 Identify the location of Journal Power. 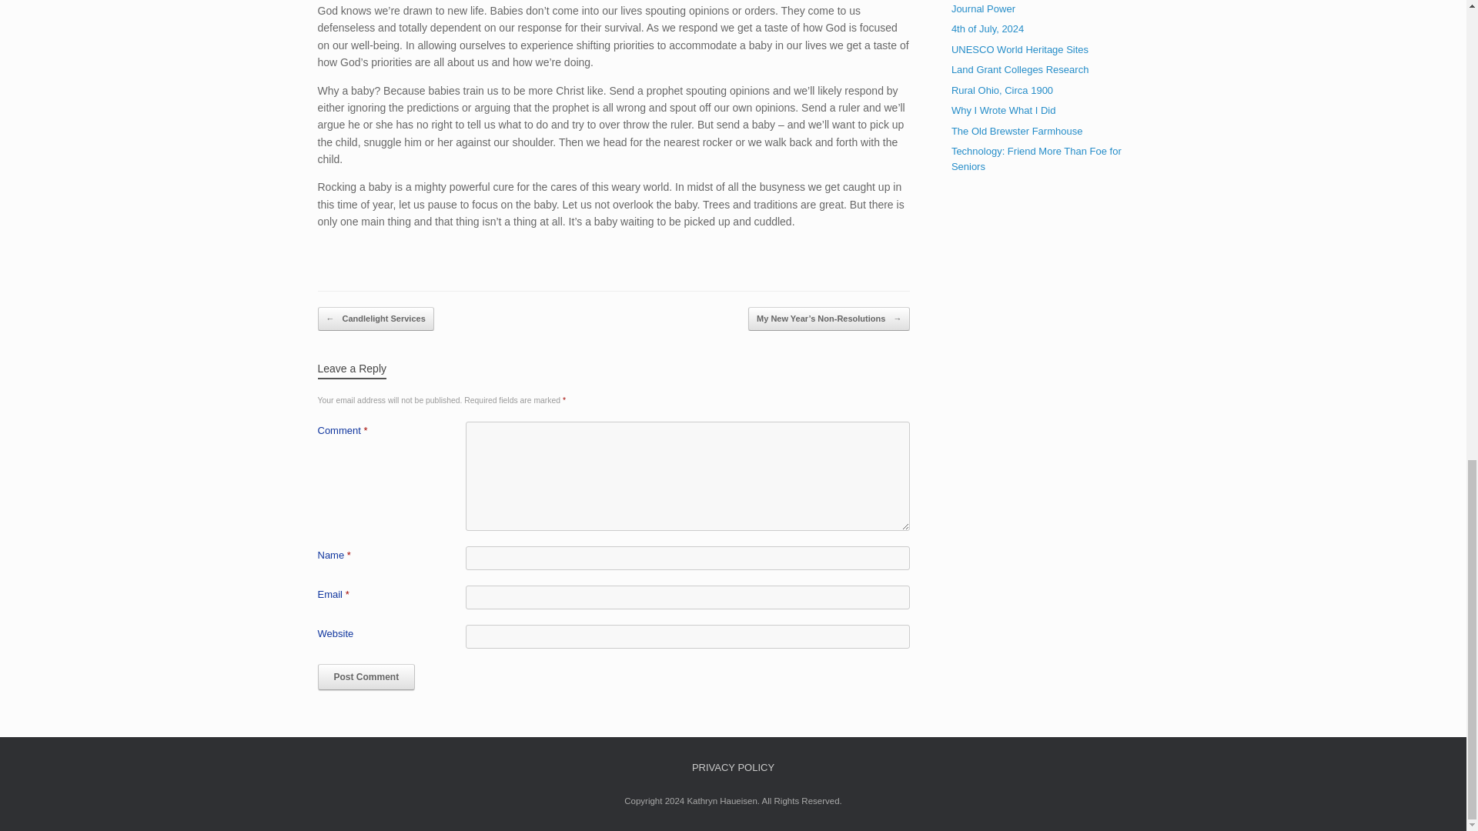
(984, 9).